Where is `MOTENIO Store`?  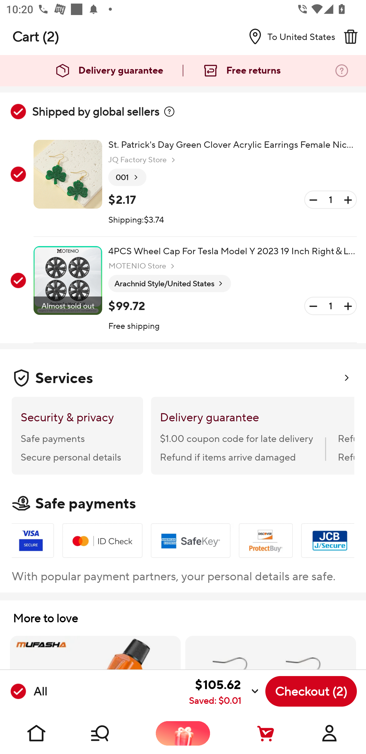 MOTENIO Store is located at coordinates (142, 266).